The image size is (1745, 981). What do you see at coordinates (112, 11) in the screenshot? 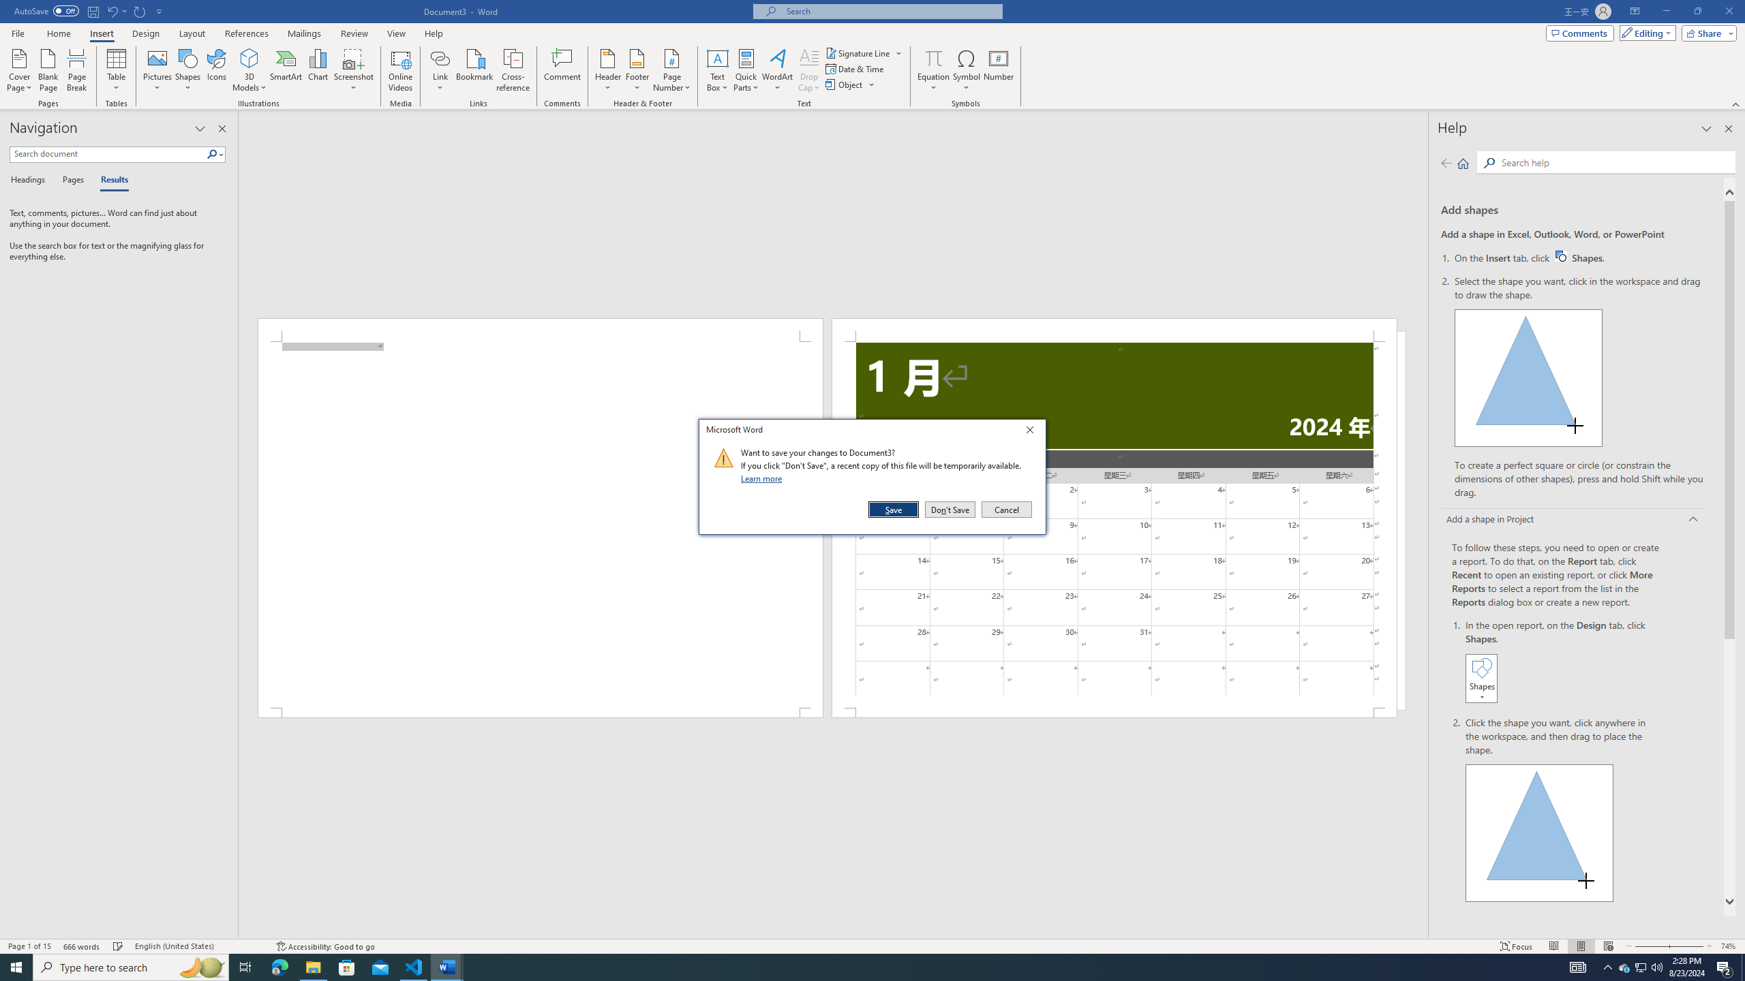
I see `Undo New Page` at bounding box center [112, 11].